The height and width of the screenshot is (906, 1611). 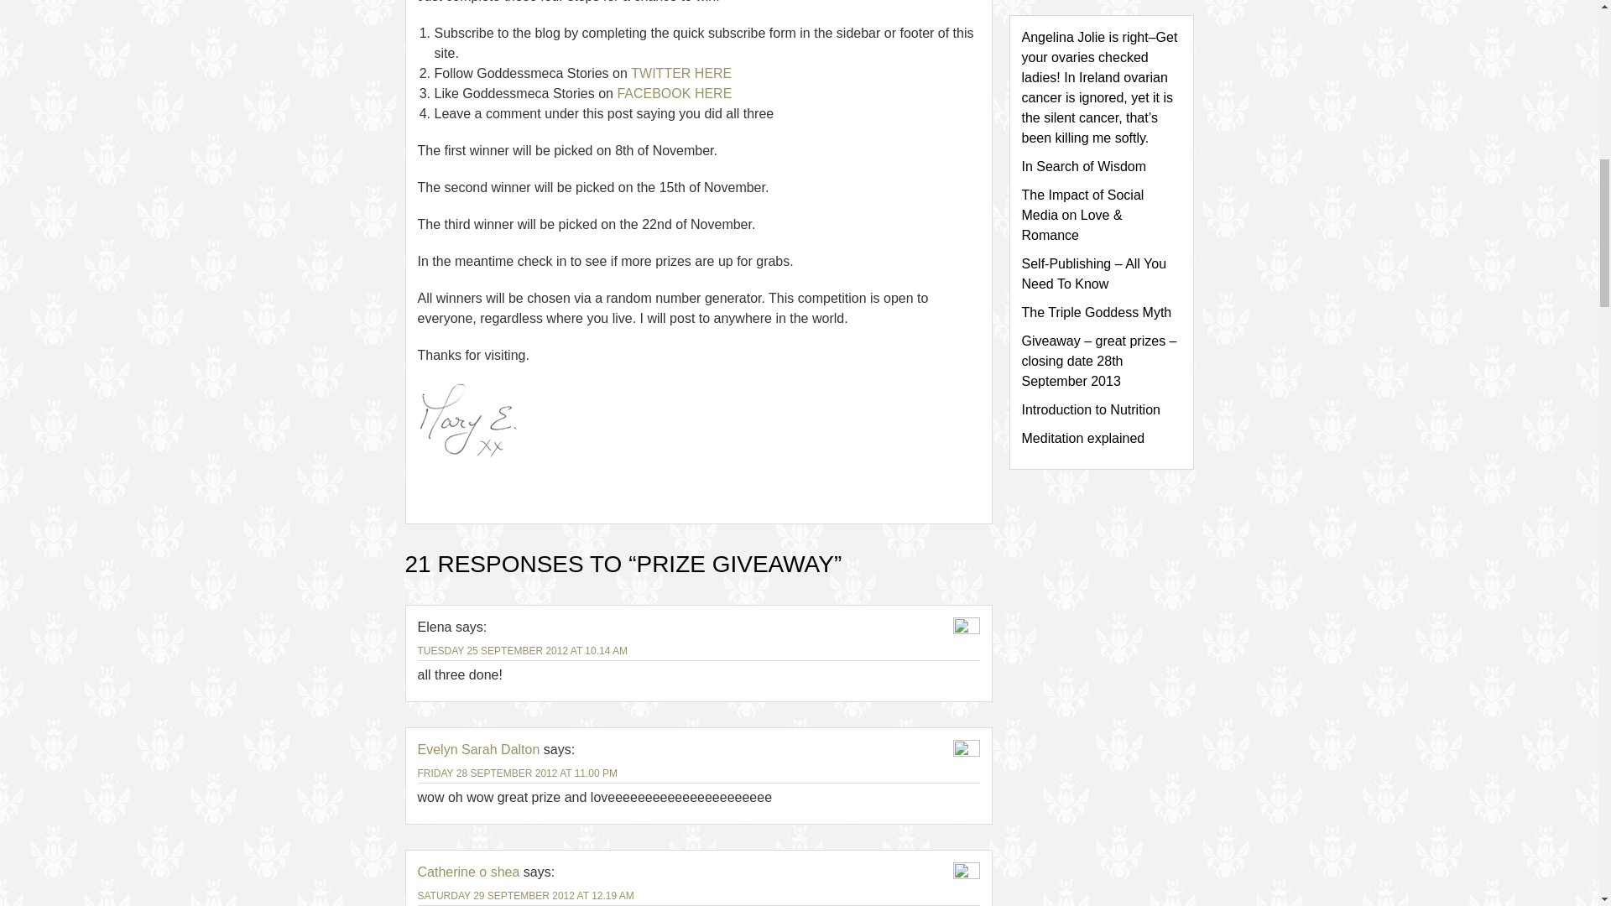 What do you see at coordinates (525, 895) in the screenshot?
I see `SATURDAY 29 SEPTEMBER 2012 AT 12.19 AM` at bounding box center [525, 895].